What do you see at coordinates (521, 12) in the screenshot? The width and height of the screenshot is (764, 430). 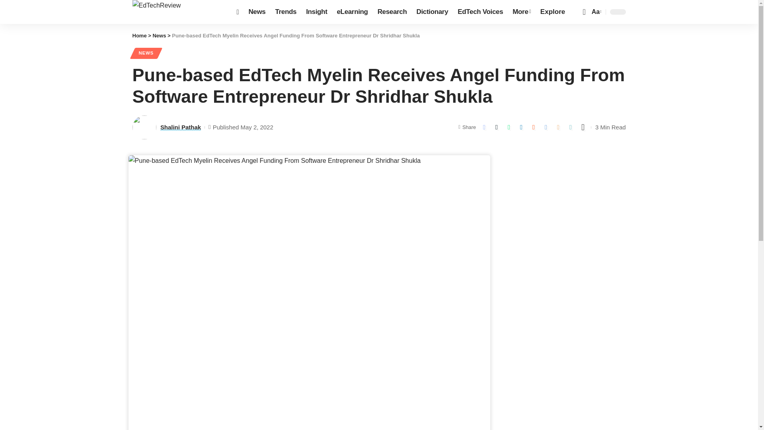 I see `More` at bounding box center [521, 12].